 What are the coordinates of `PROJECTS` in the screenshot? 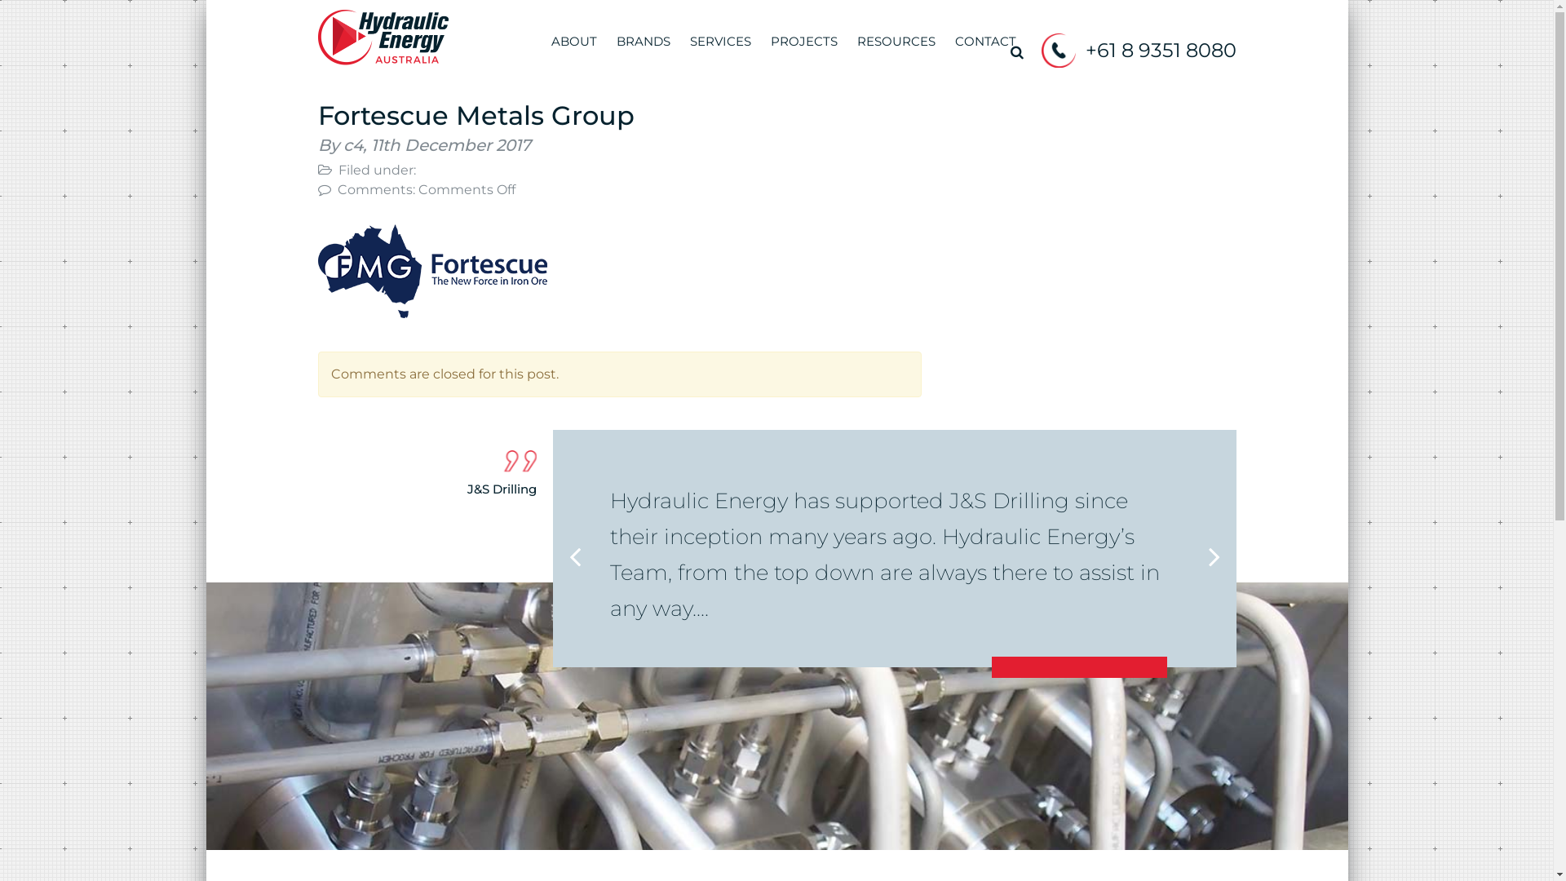 It's located at (804, 49).